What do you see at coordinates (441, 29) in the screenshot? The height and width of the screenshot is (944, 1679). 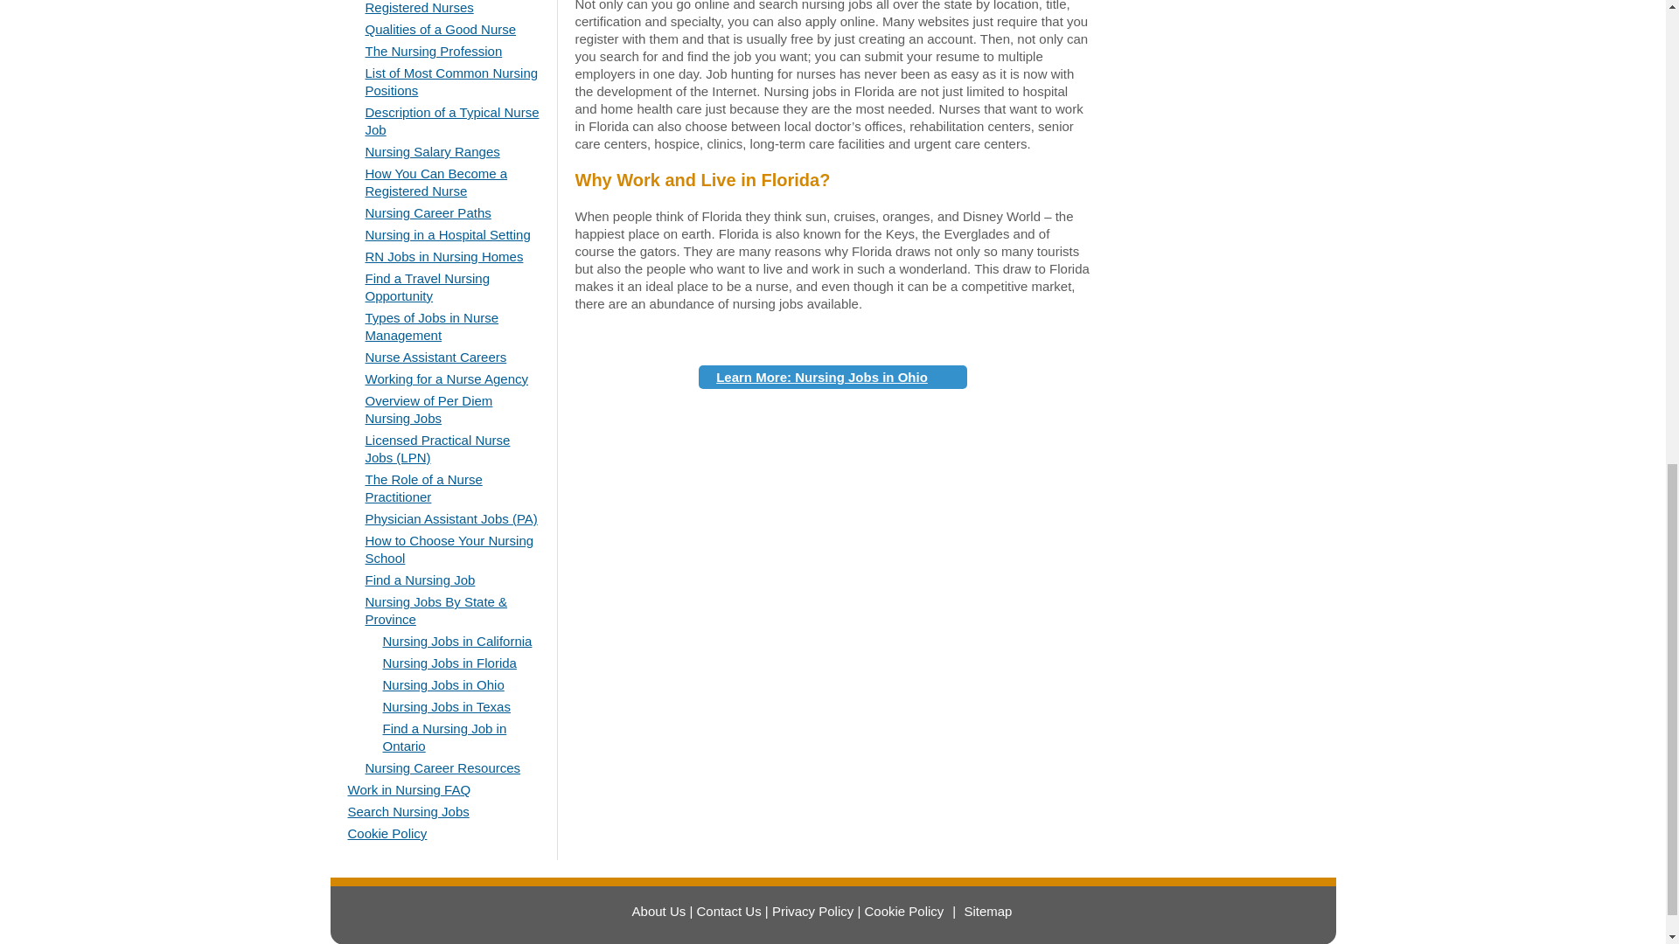 I see `Qualities of a Good Nurse` at bounding box center [441, 29].